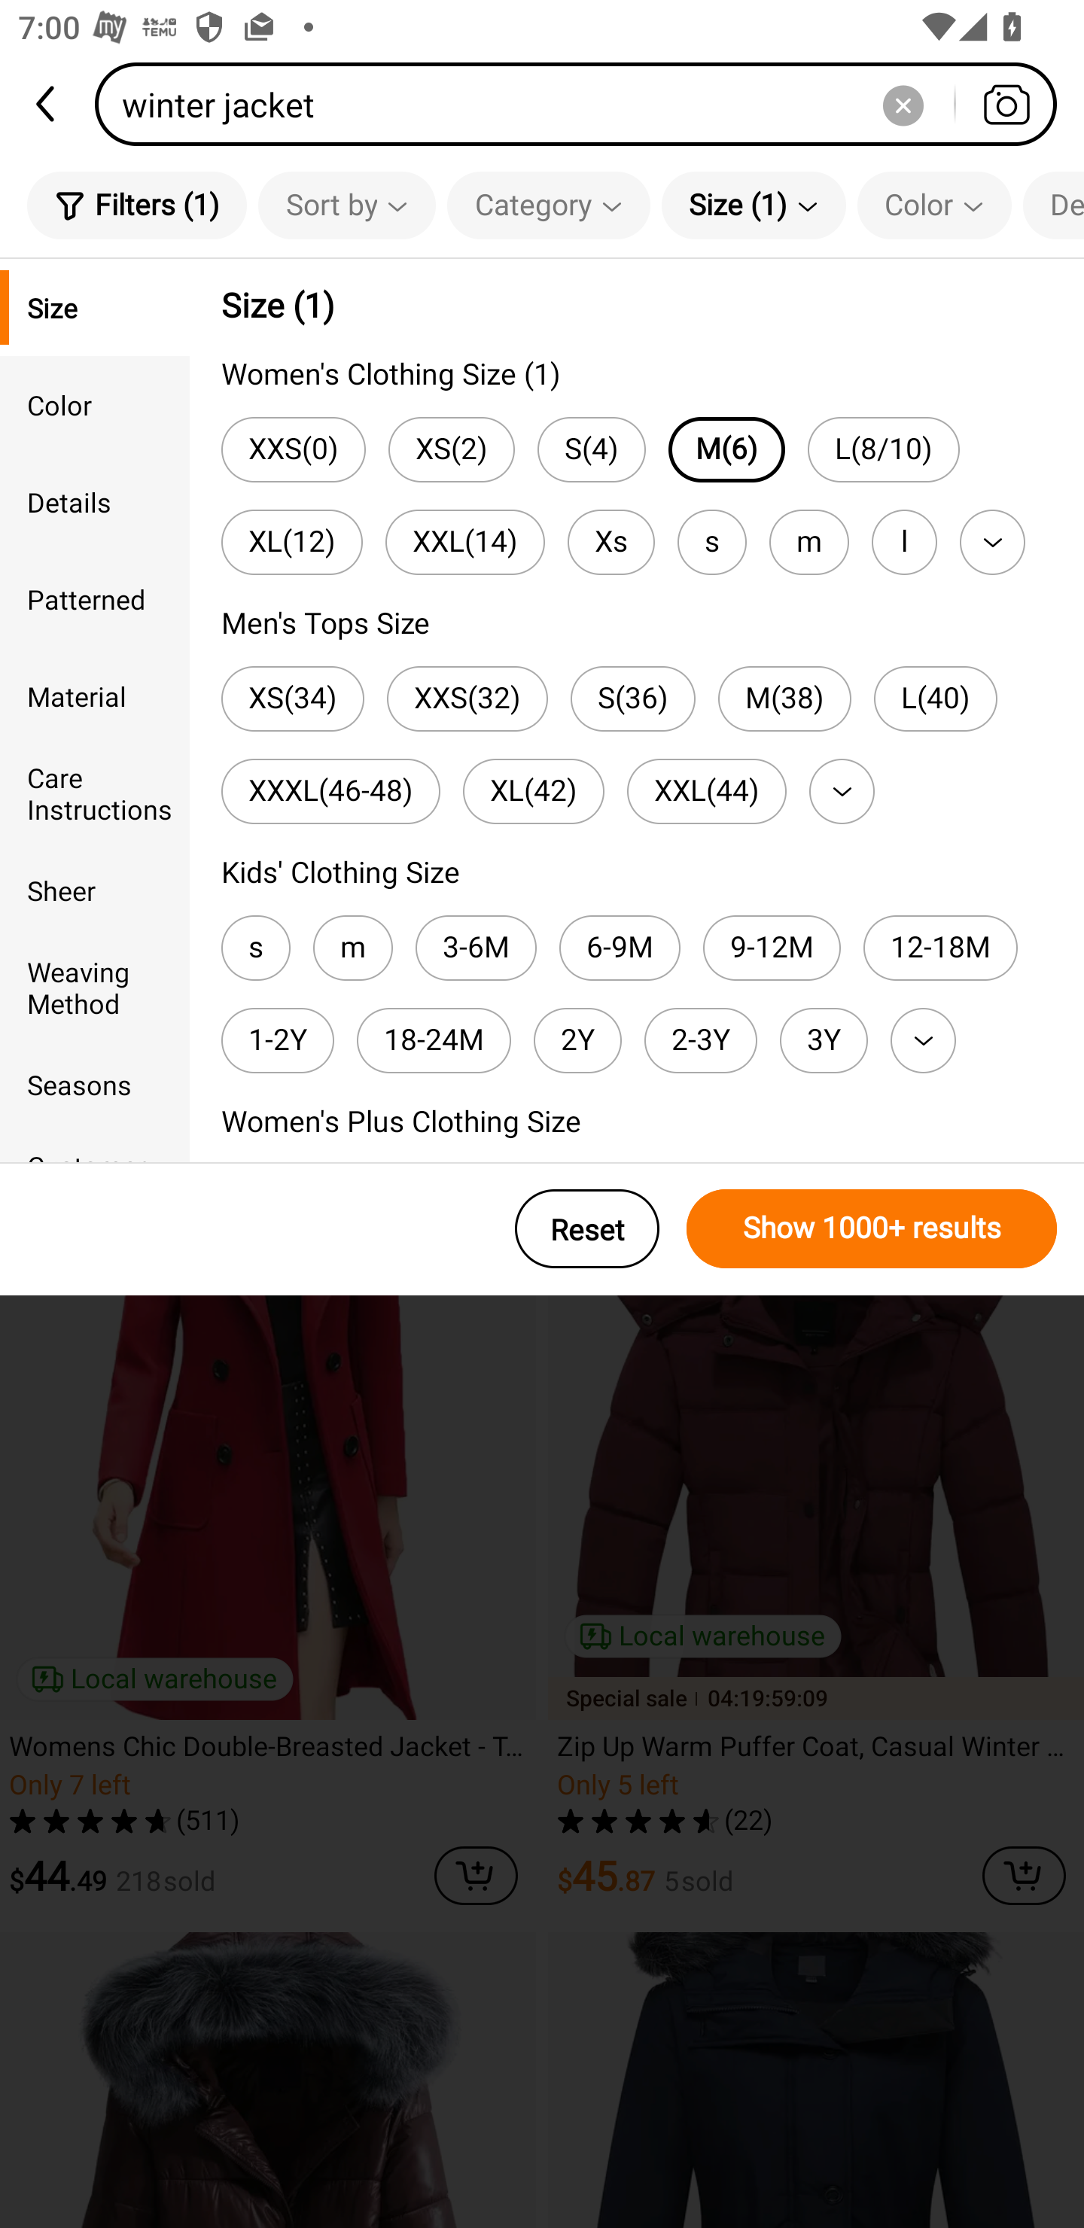  What do you see at coordinates (784, 699) in the screenshot?
I see `M(38)` at bounding box center [784, 699].